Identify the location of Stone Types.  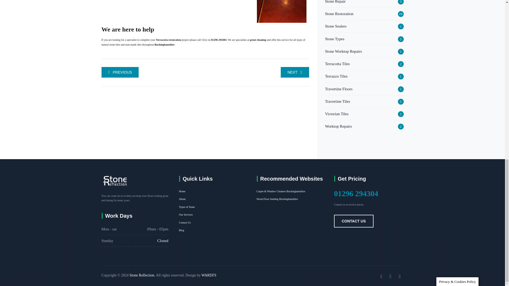
(335, 38).